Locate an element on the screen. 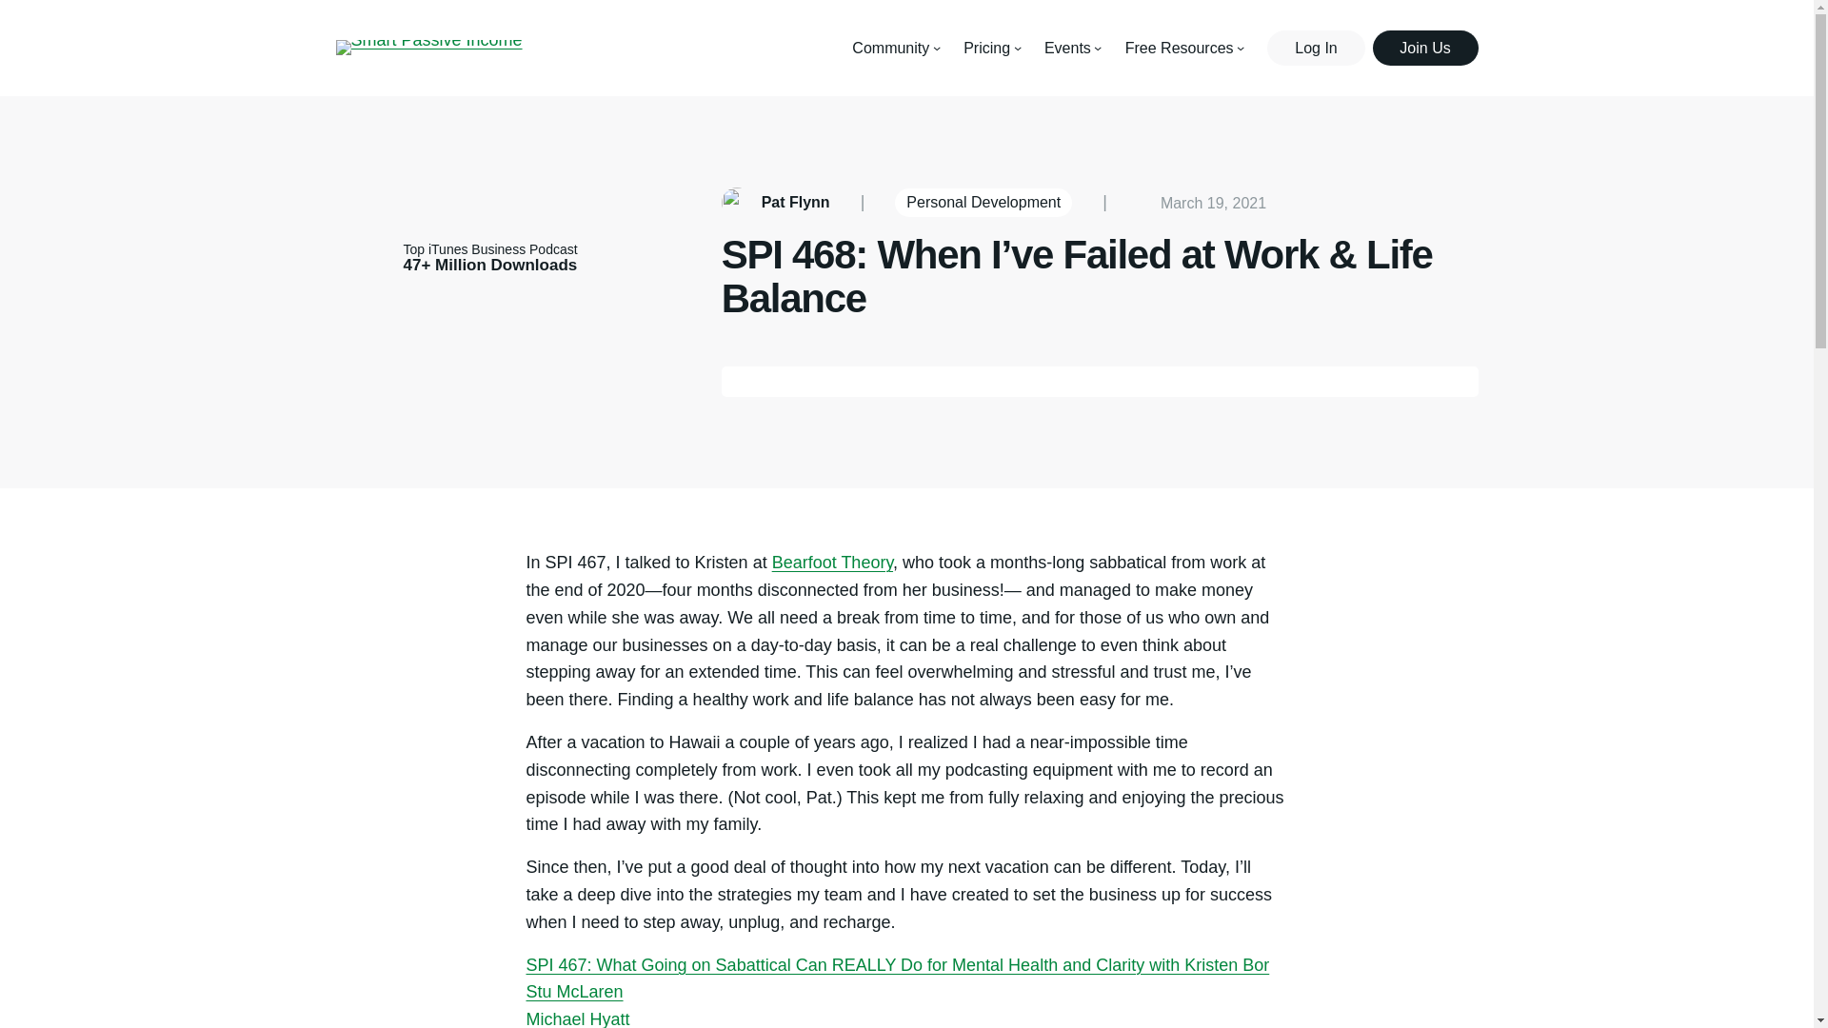 The height and width of the screenshot is (1028, 1828). Bearfoot Theory is located at coordinates (832, 562).